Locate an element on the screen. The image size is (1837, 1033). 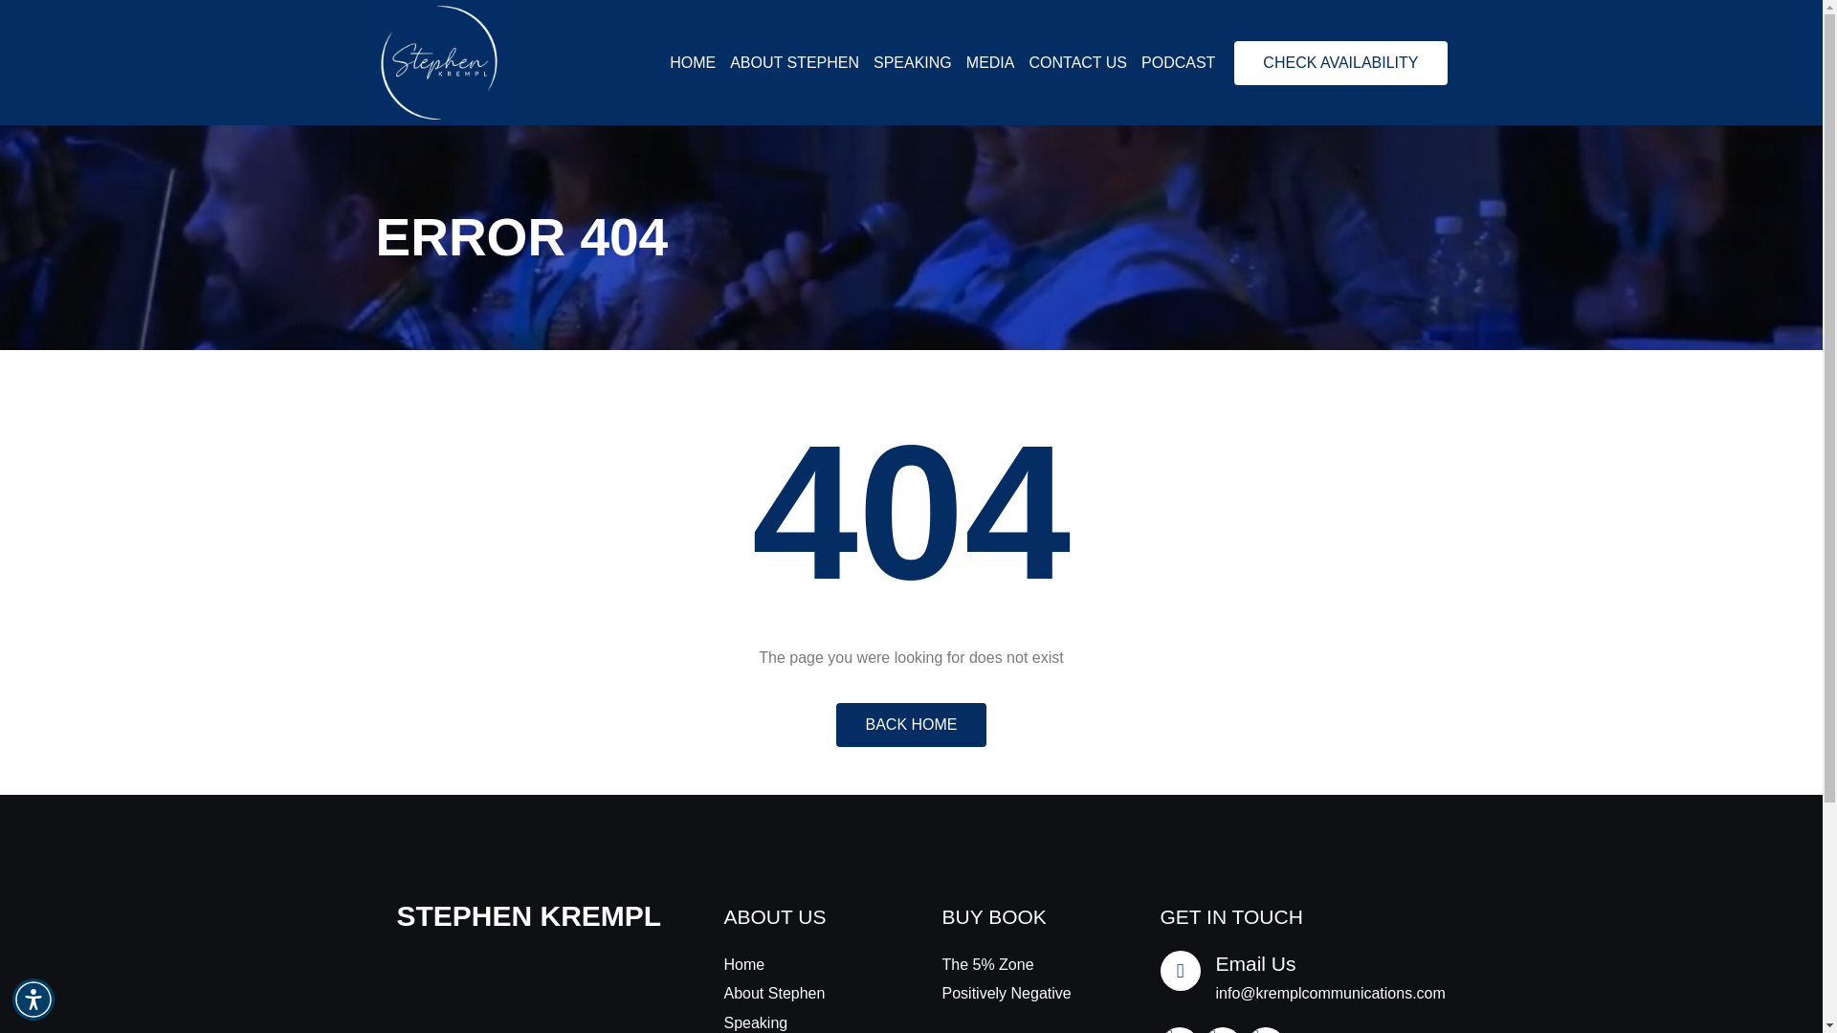
Positively Negative is located at coordinates (1020, 993).